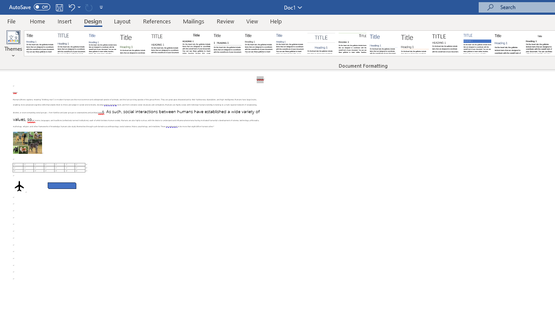  What do you see at coordinates (74, 7) in the screenshot?
I see `Undo Apply Quick Style Set` at bounding box center [74, 7].